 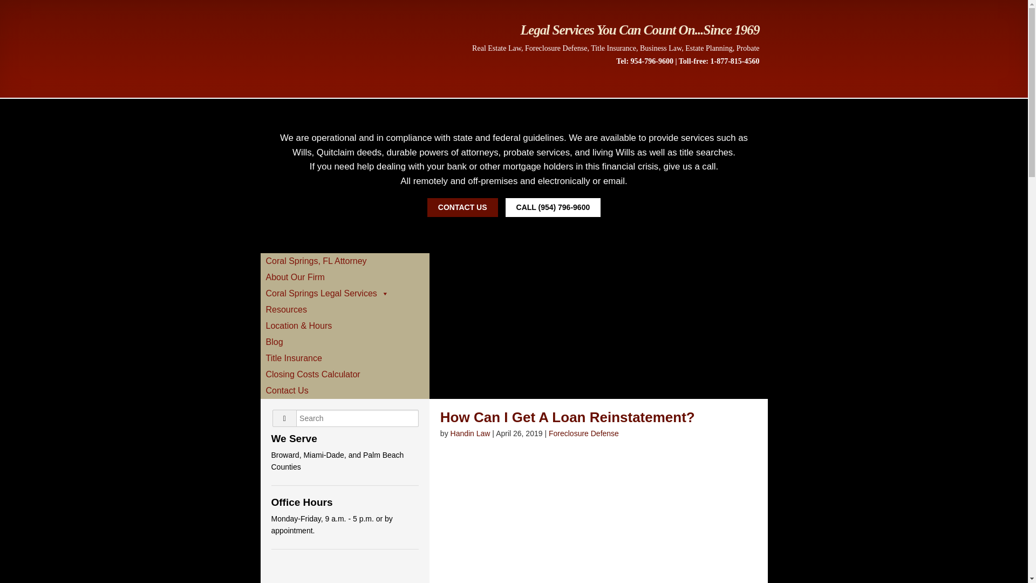 I want to click on About Our Firm, so click(x=344, y=277).